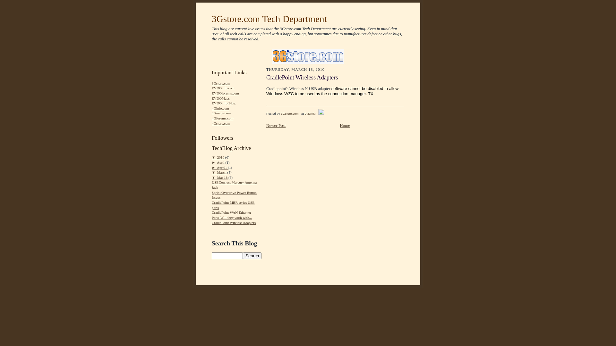  I want to click on April, so click(221, 162).